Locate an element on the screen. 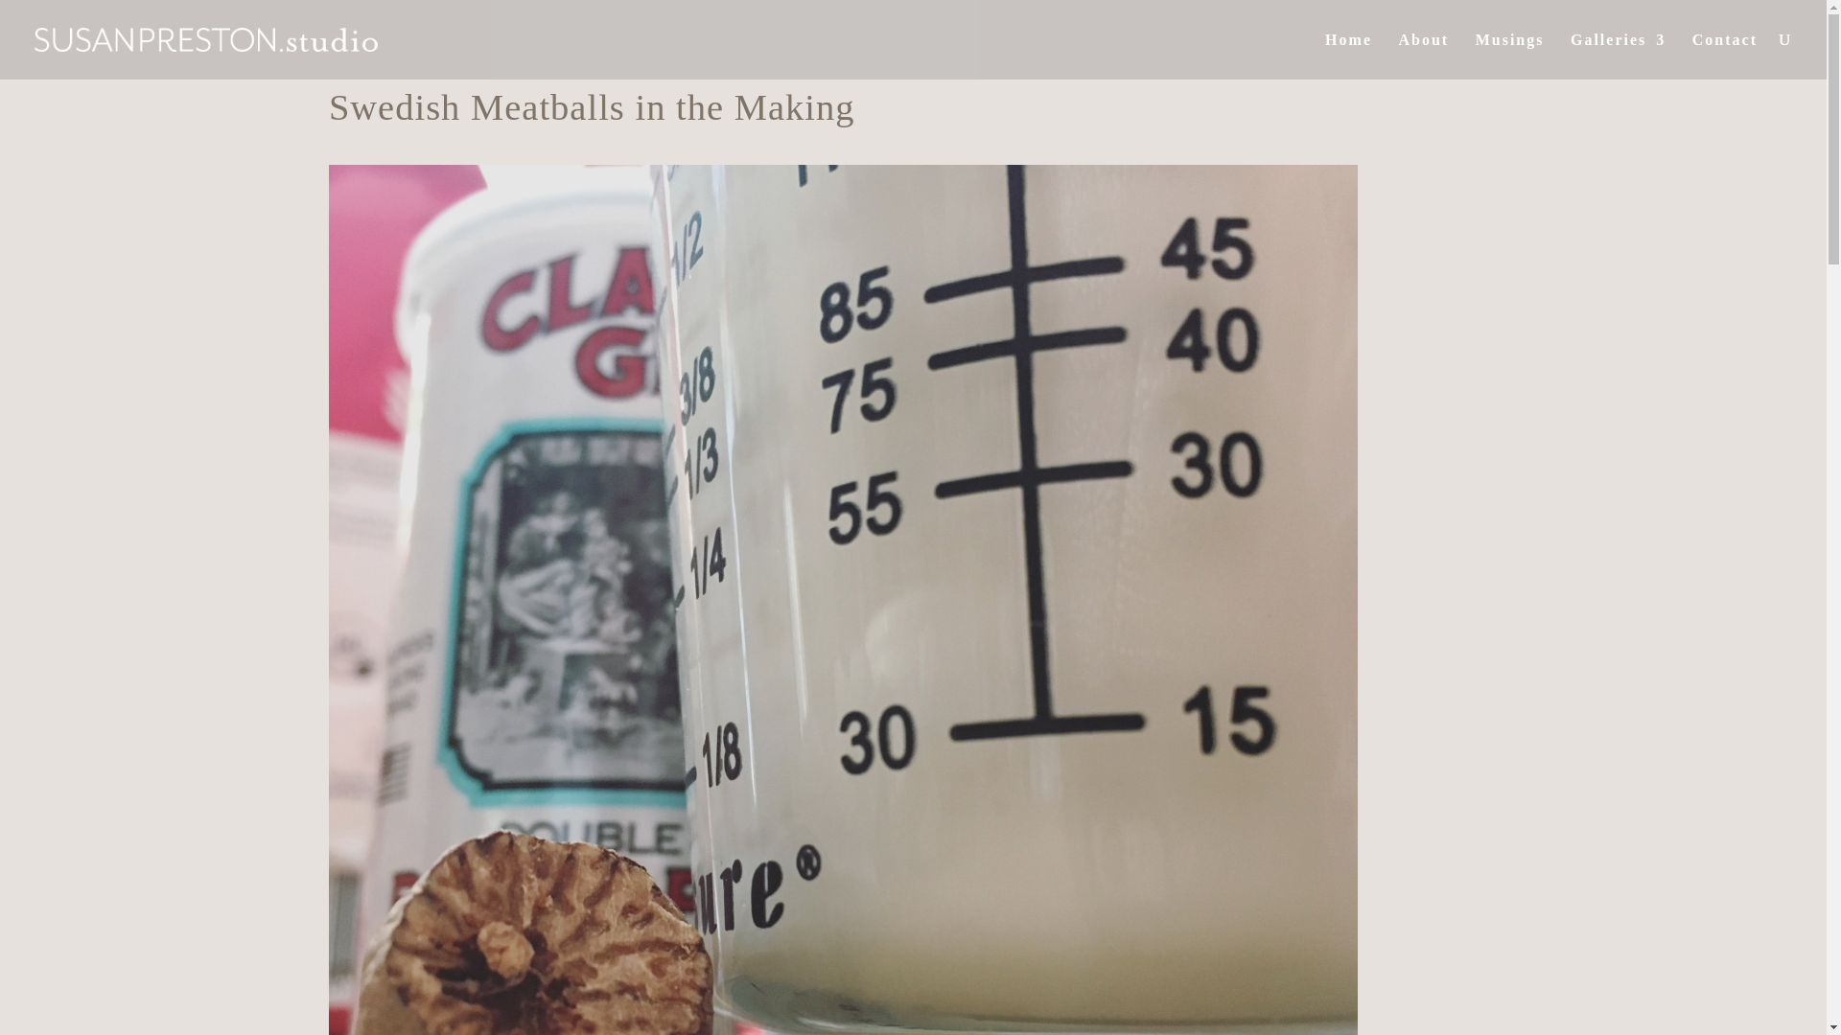 This screenshot has height=1035, width=1841. About is located at coordinates (1423, 56).